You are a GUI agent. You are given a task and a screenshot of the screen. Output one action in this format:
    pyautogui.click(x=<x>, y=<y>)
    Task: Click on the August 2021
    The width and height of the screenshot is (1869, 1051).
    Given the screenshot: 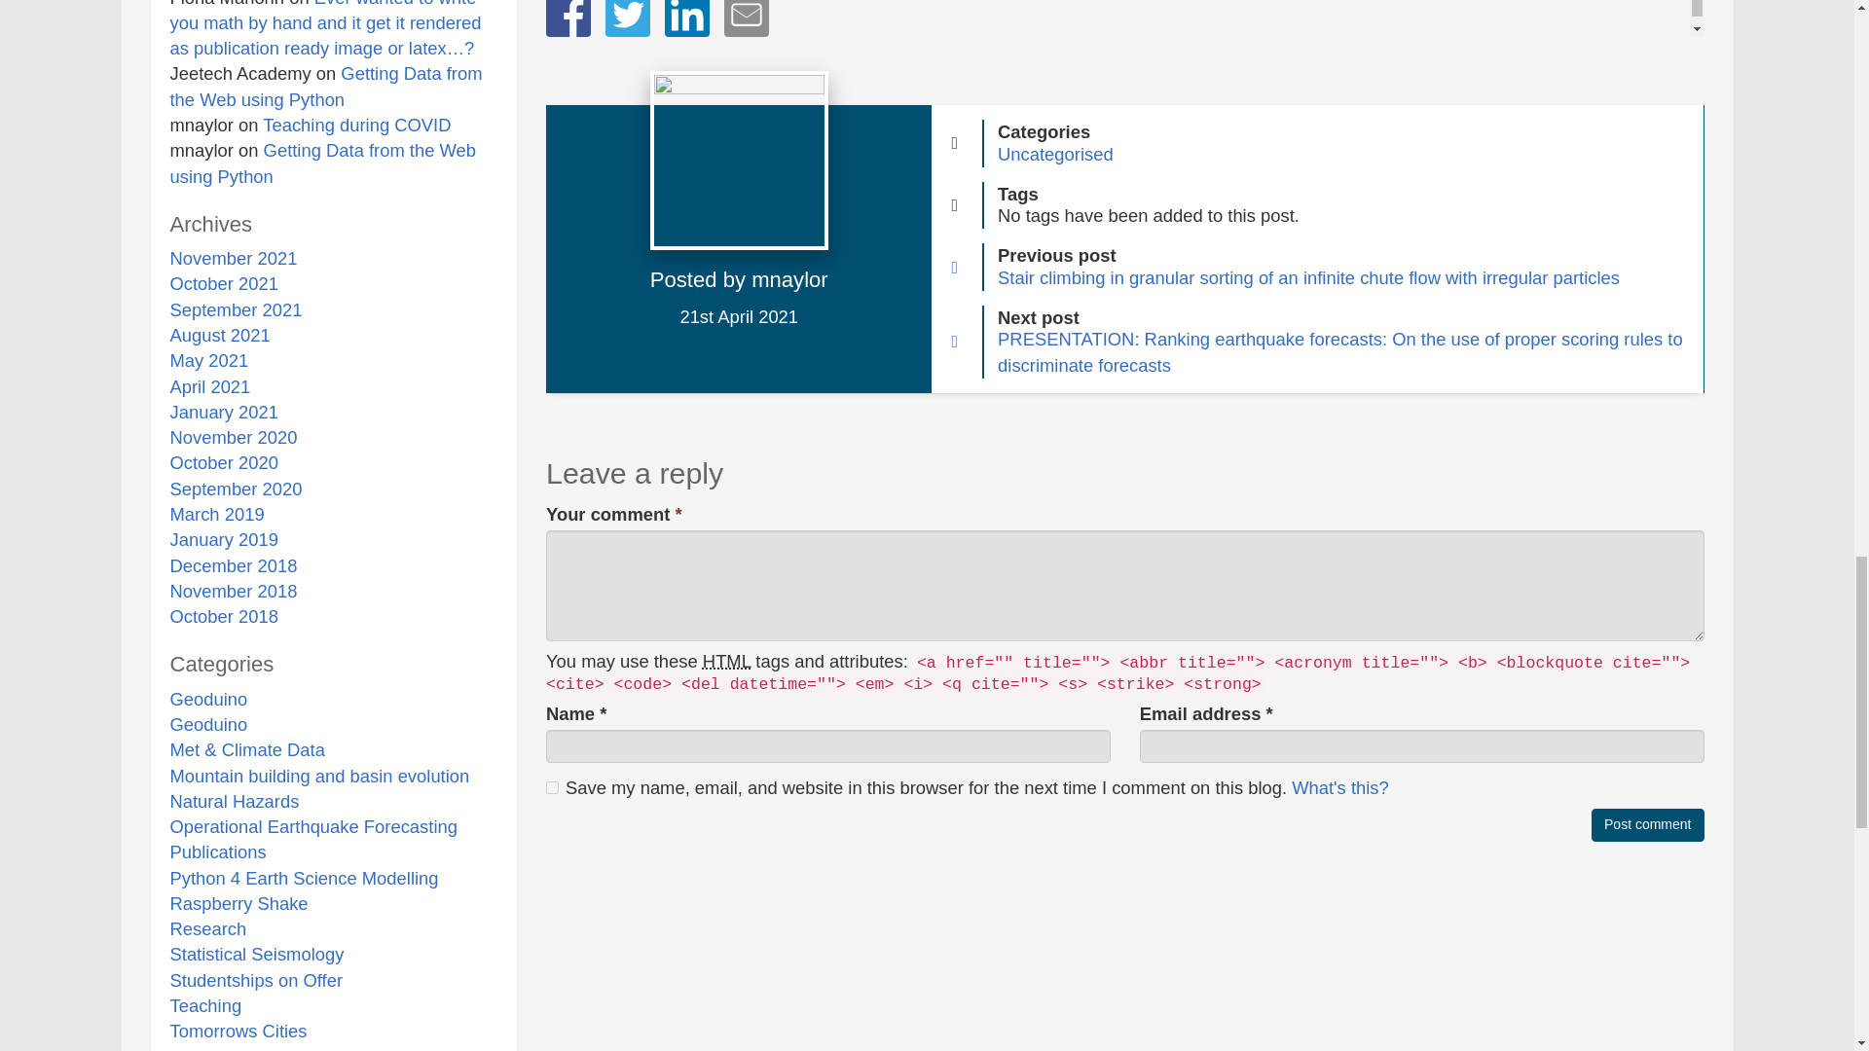 What is the action you would take?
    pyautogui.click(x=219, y=335)
    